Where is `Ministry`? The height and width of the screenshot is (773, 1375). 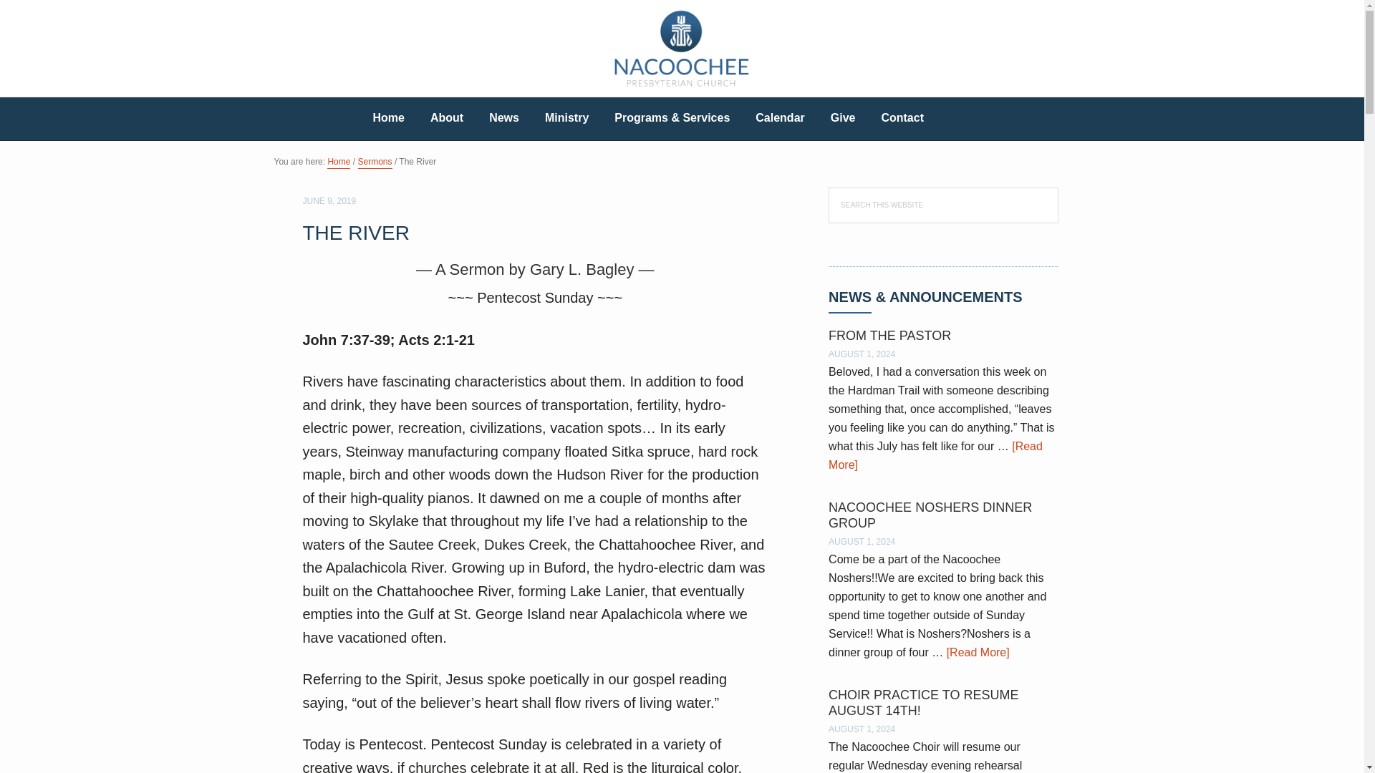
Ministry is located at coordinates (567, 119).